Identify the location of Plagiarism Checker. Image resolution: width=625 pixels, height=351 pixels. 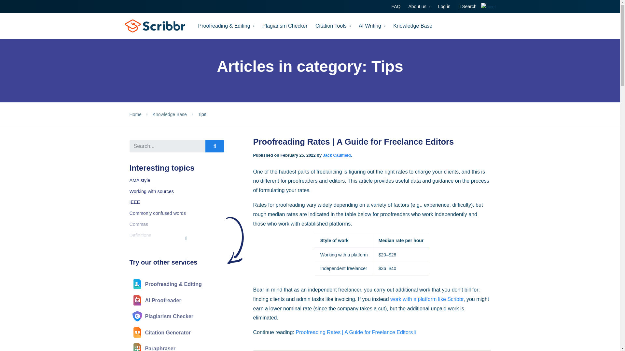
(285, 26).